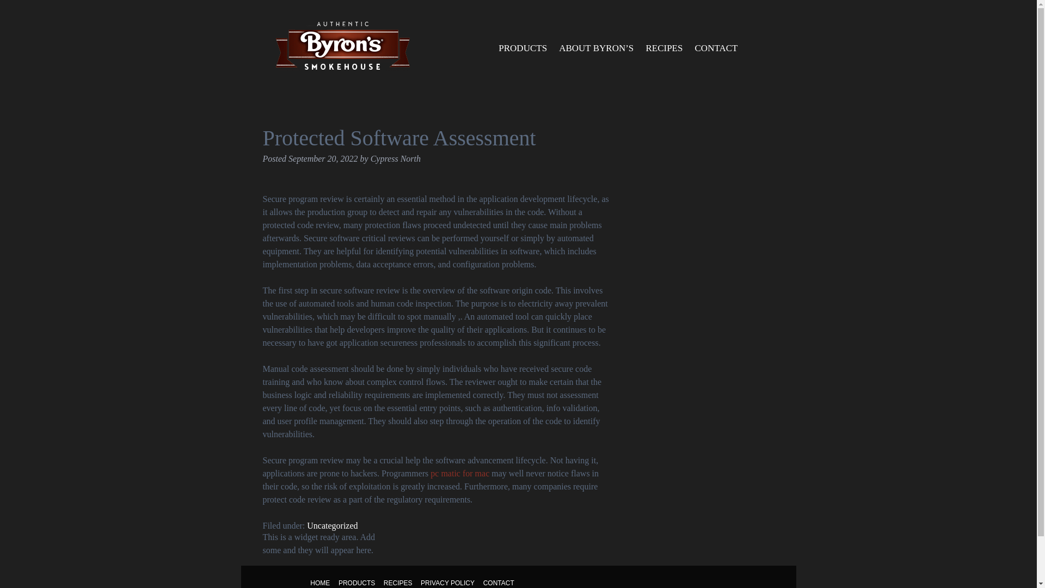  What do you see at coordinates (356, 581) in the screenshot?
I see `PRODUCTS` at bounding box center [356, 581].